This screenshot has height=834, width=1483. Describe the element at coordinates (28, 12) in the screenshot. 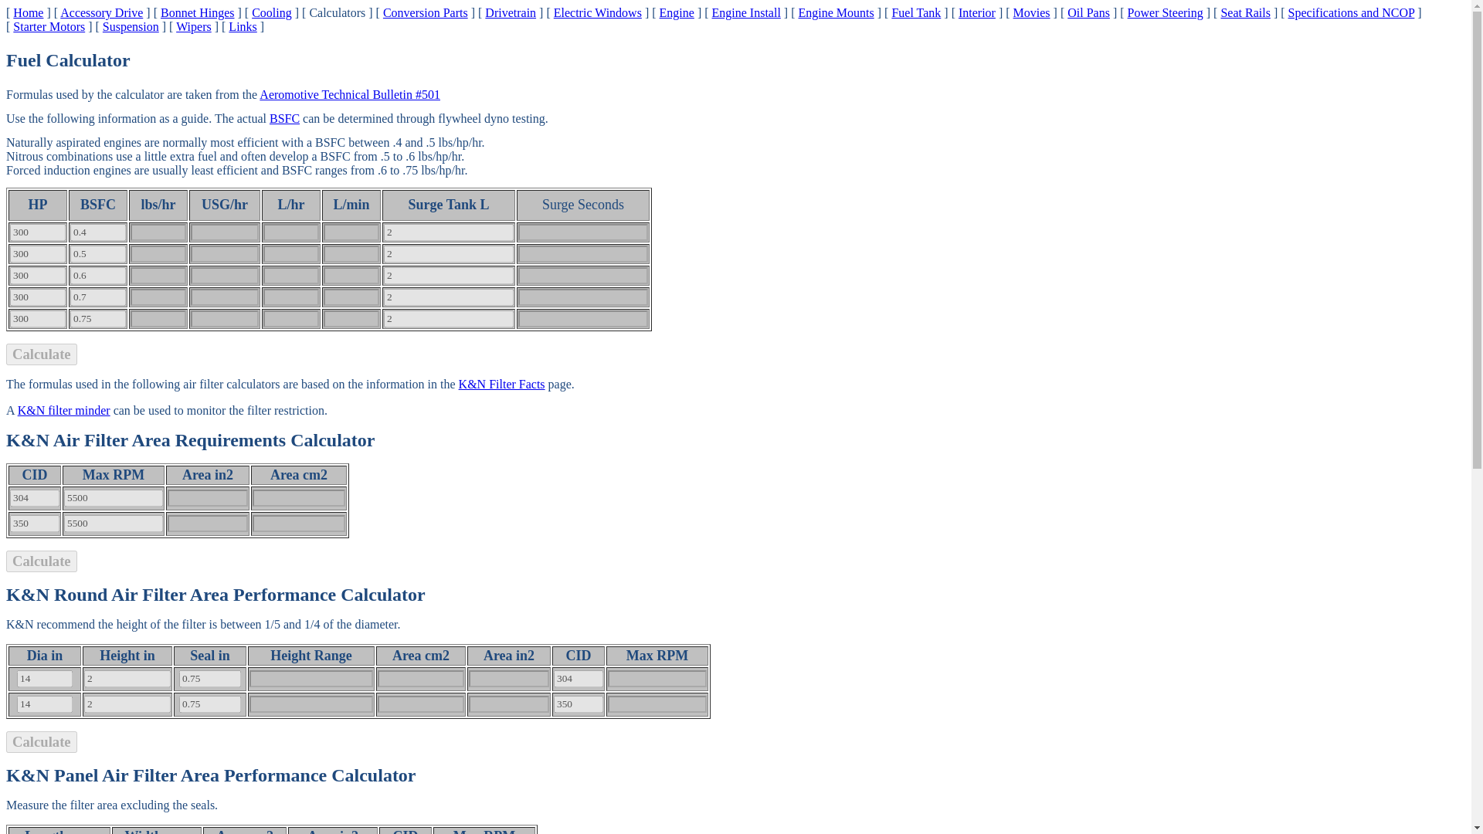

I see `Home` at that location.